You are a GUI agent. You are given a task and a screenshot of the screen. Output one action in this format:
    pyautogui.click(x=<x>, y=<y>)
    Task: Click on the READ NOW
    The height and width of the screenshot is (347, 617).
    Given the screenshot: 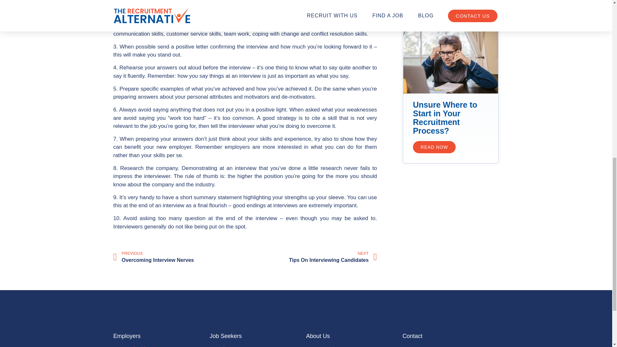 What is the action you would take?
    pyautogui.click(x=434, y=147)
    